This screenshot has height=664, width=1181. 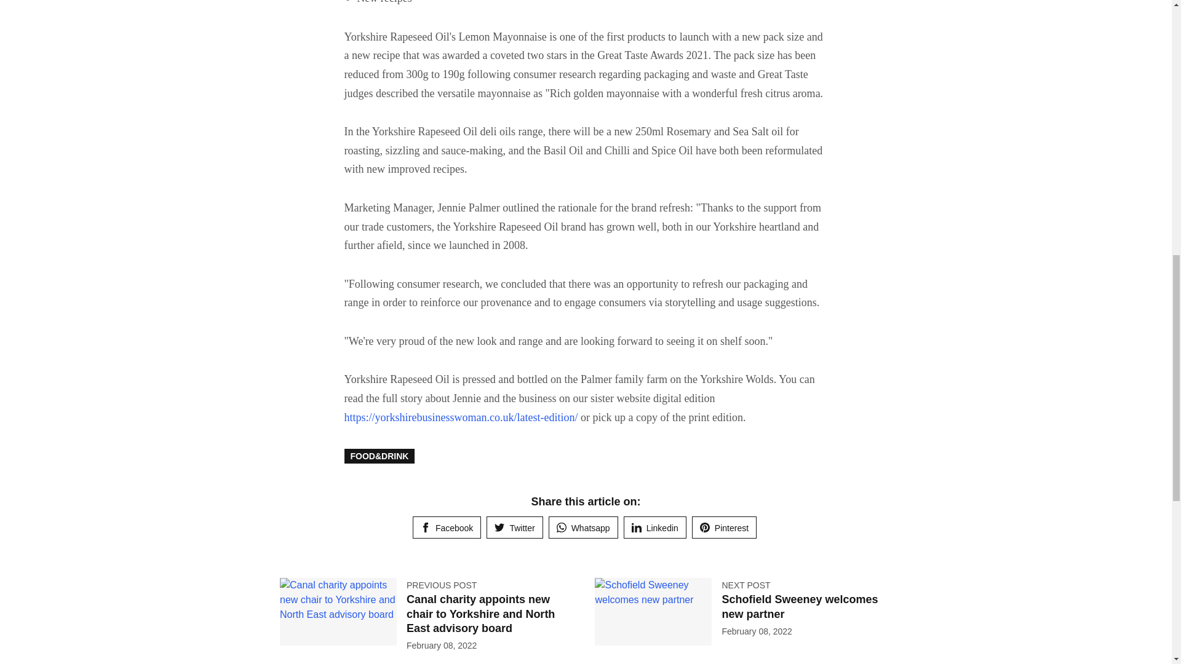 I want to click on Share on Linkedin, so click(x=654, y=528).